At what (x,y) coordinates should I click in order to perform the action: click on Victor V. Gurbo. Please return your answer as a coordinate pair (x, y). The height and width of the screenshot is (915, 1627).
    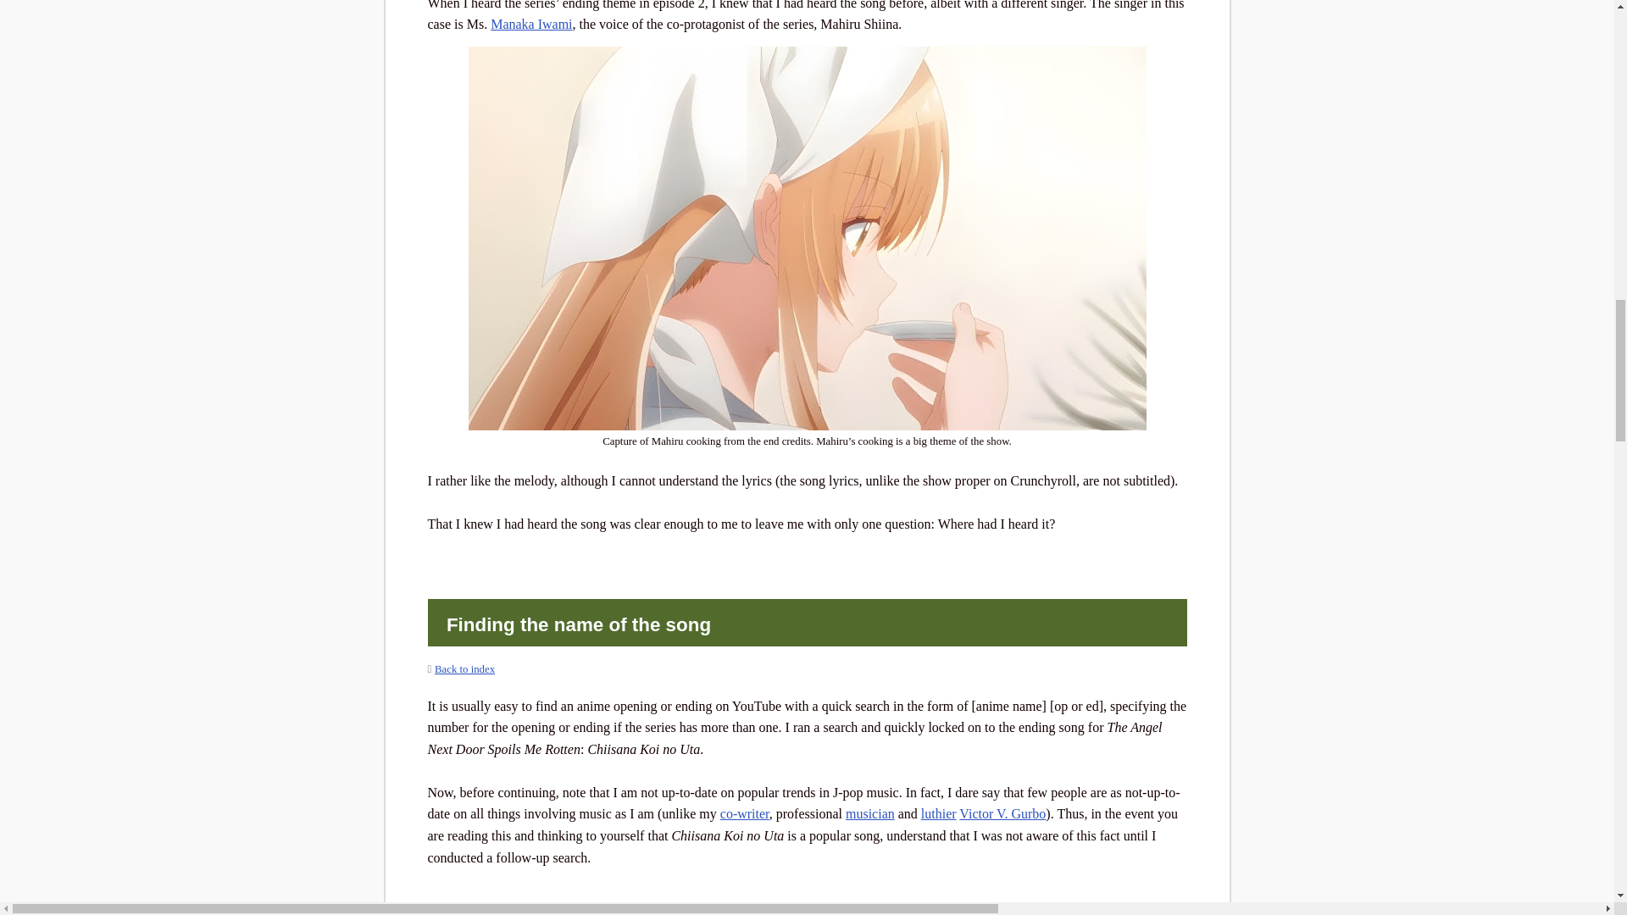
    Looking at the image, I should click on (1002, 813).